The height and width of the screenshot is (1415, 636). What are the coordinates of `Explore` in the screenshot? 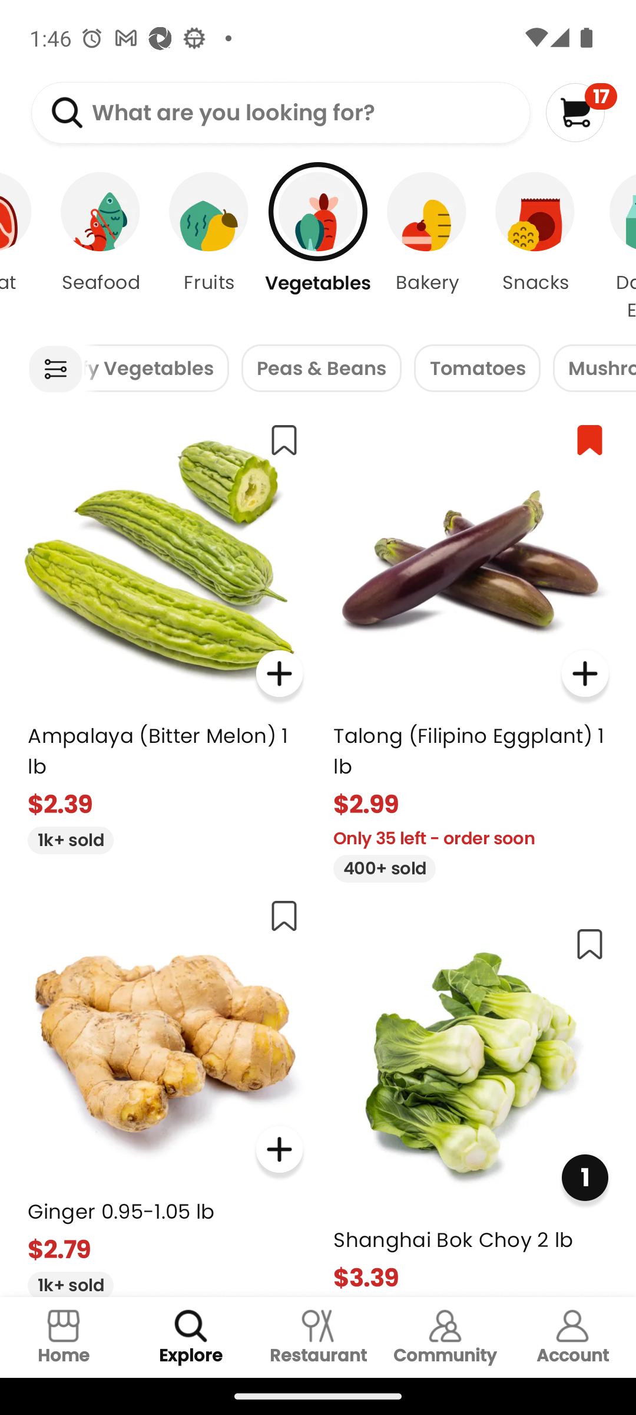 It's located at (191, 1337).